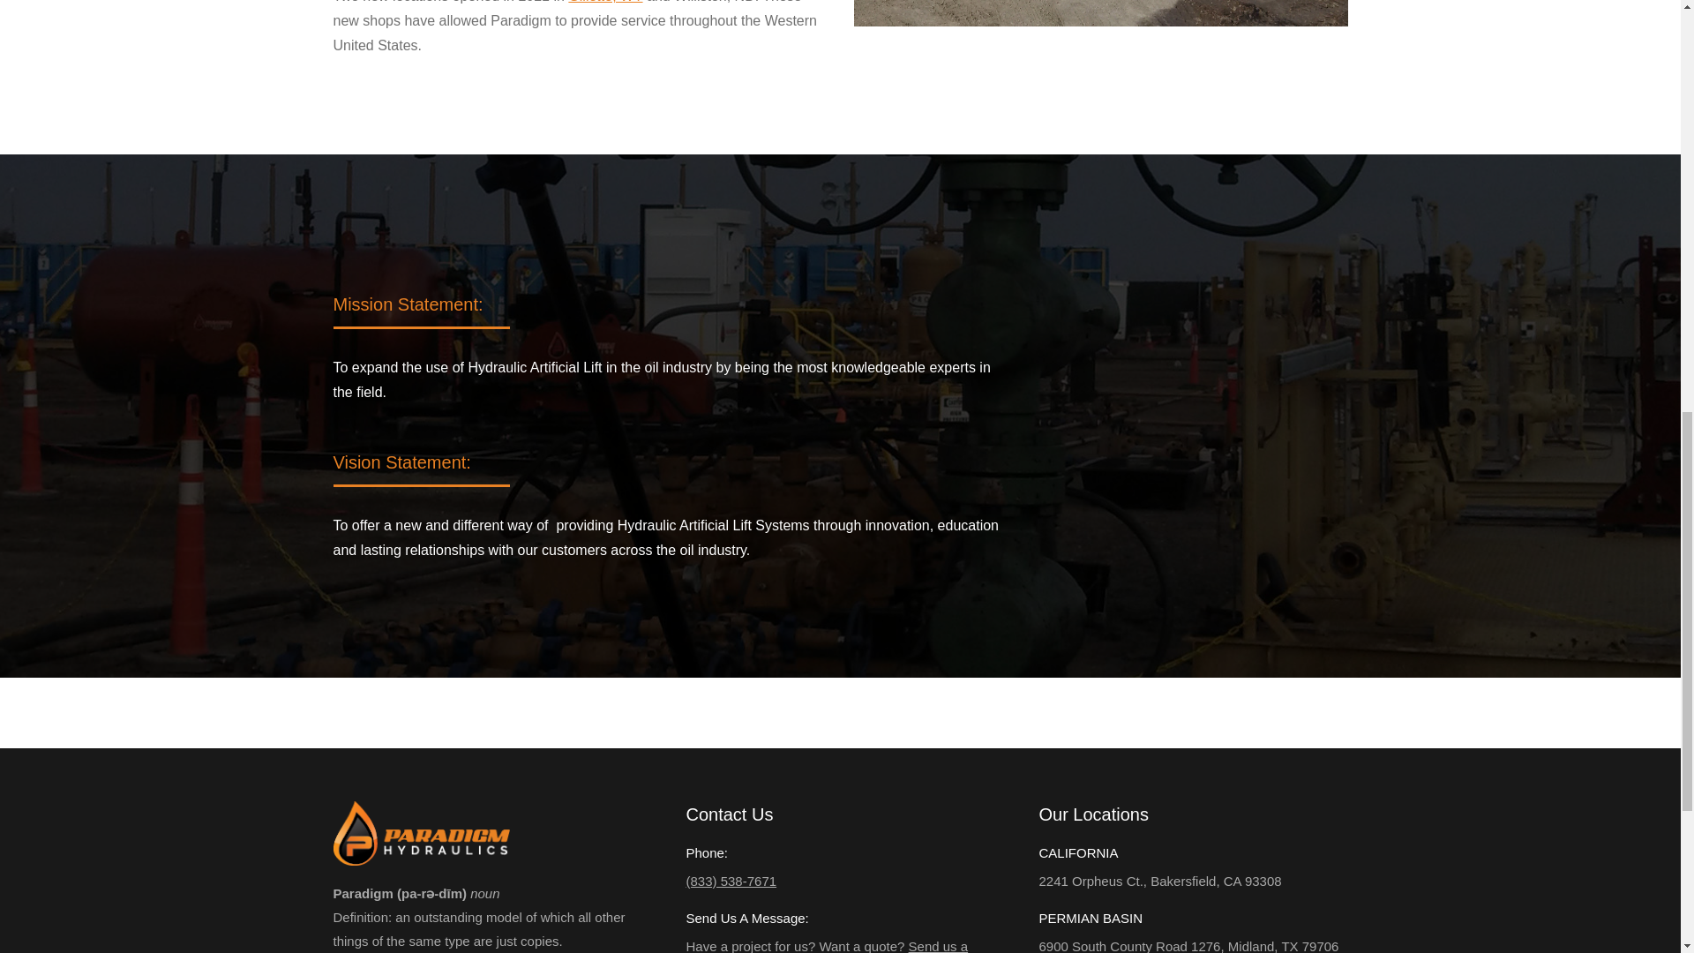 The image size is (1694, 953). I want to click on Send us a message through our contact page., so click(826, 946).